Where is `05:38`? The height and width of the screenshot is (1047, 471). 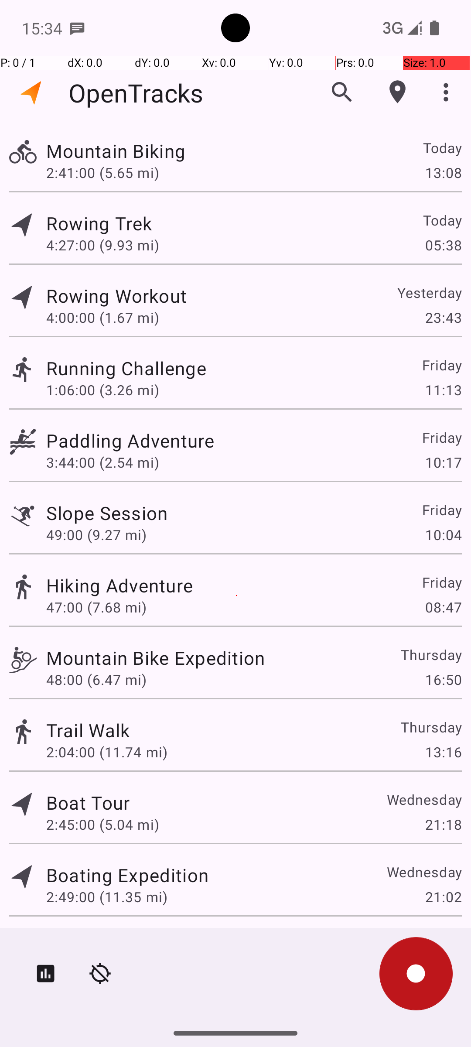 05:38 is located at coordinates (443, 245).